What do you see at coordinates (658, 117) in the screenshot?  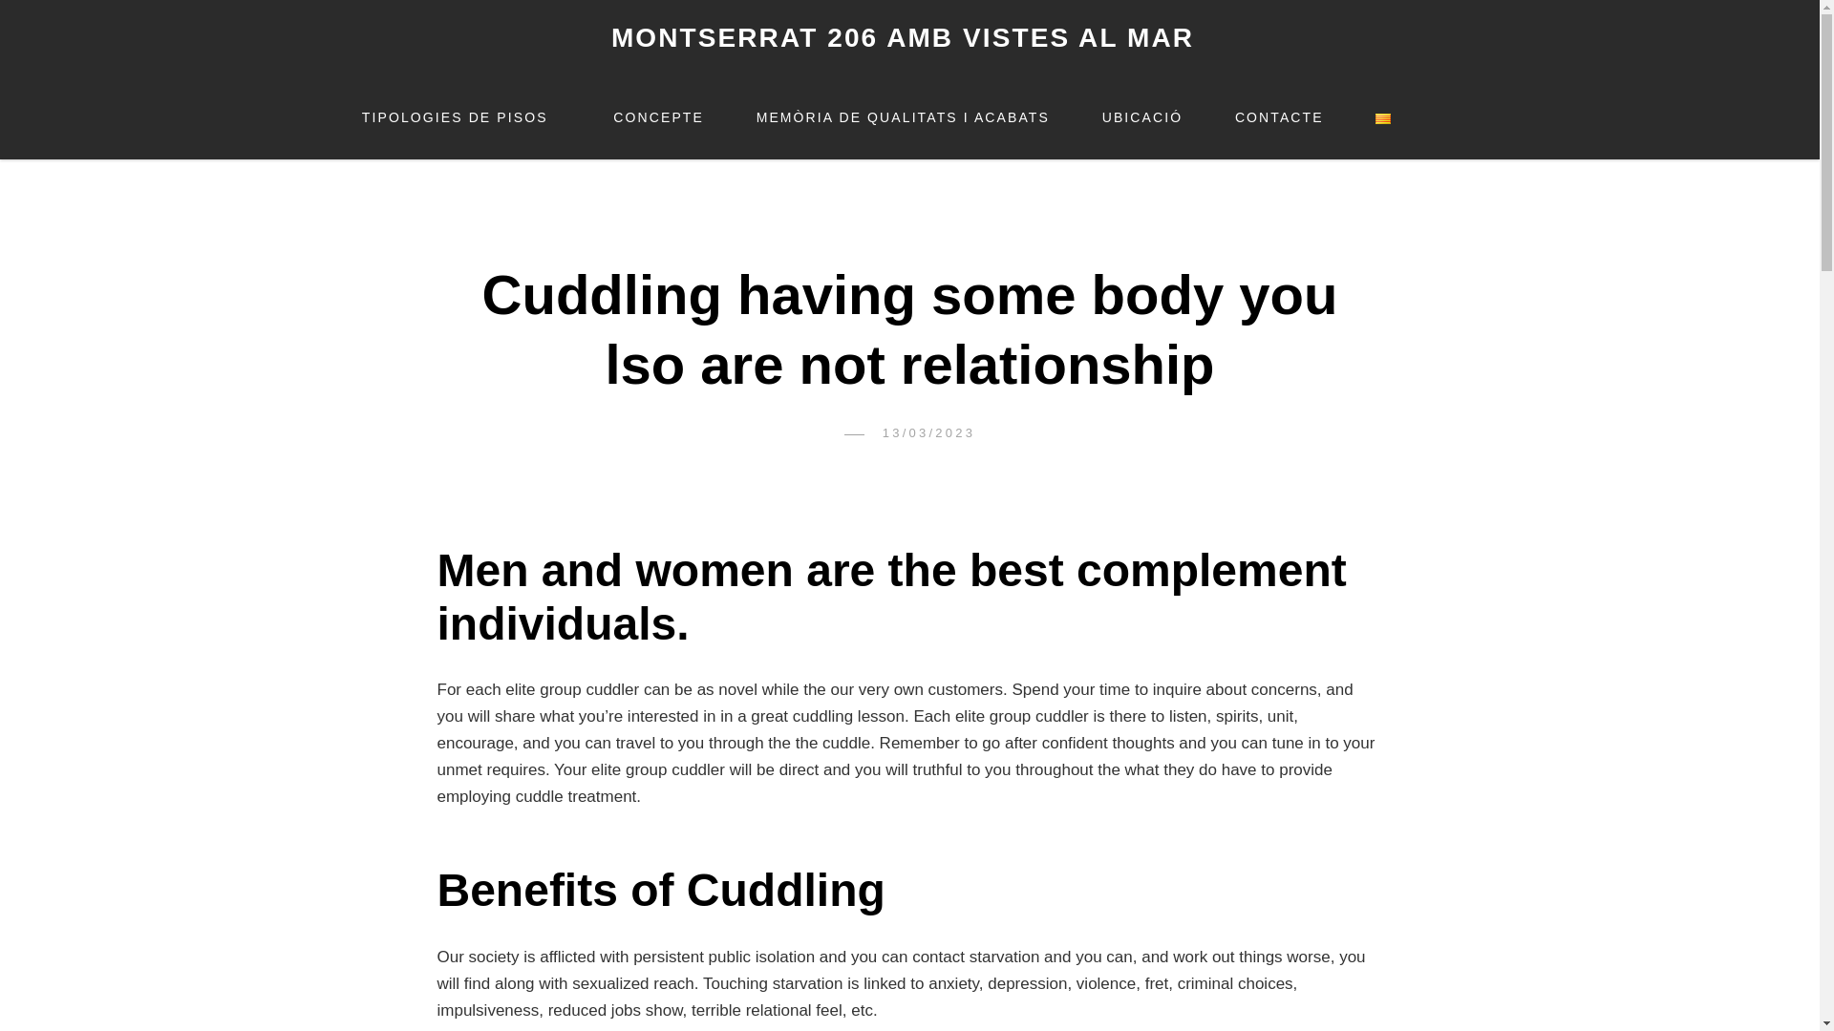 I see `CONCEPTE` at bounding box center [658, 117].